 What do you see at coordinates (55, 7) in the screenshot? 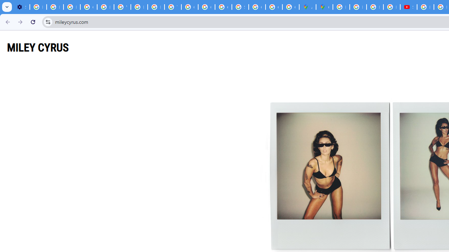
I see `Learn how to find your photos - Google Photos Help` at bounding box center [55, 7].